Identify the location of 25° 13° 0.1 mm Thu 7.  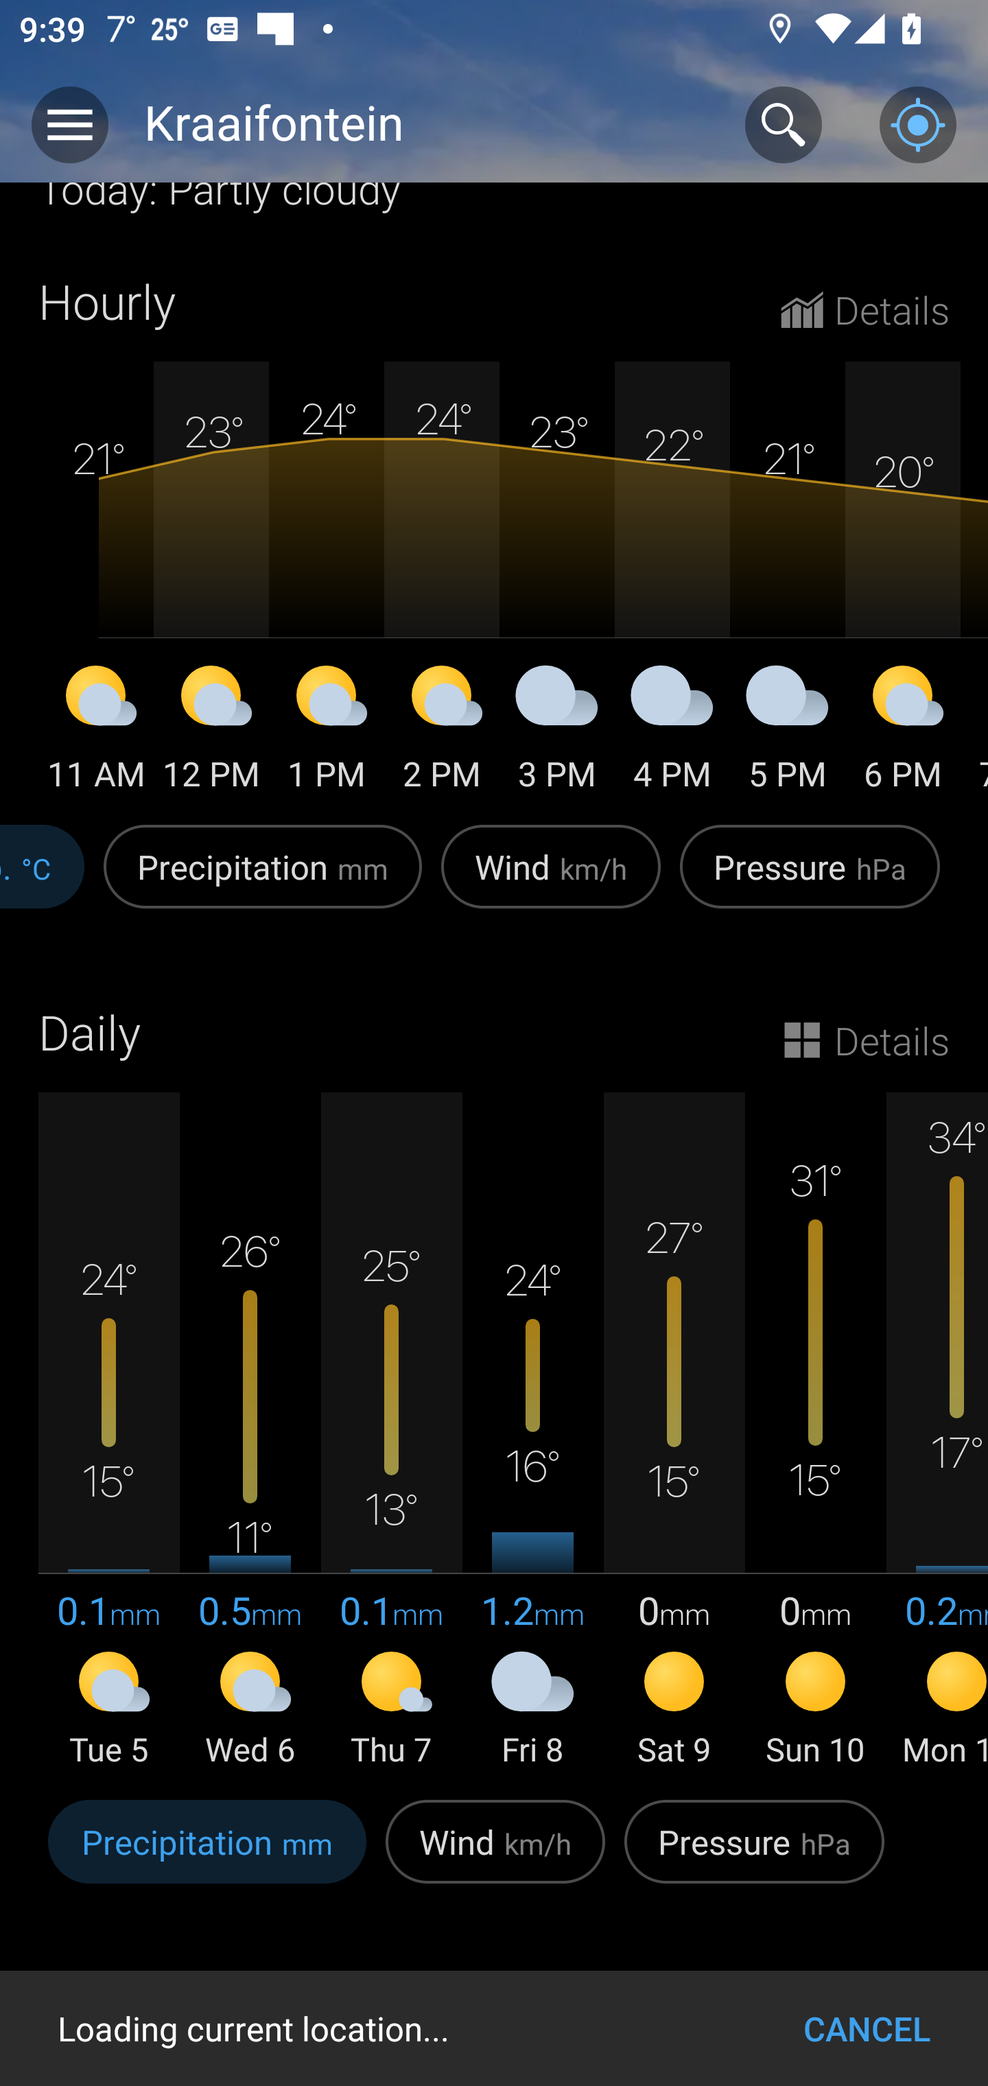
(391, 1431).